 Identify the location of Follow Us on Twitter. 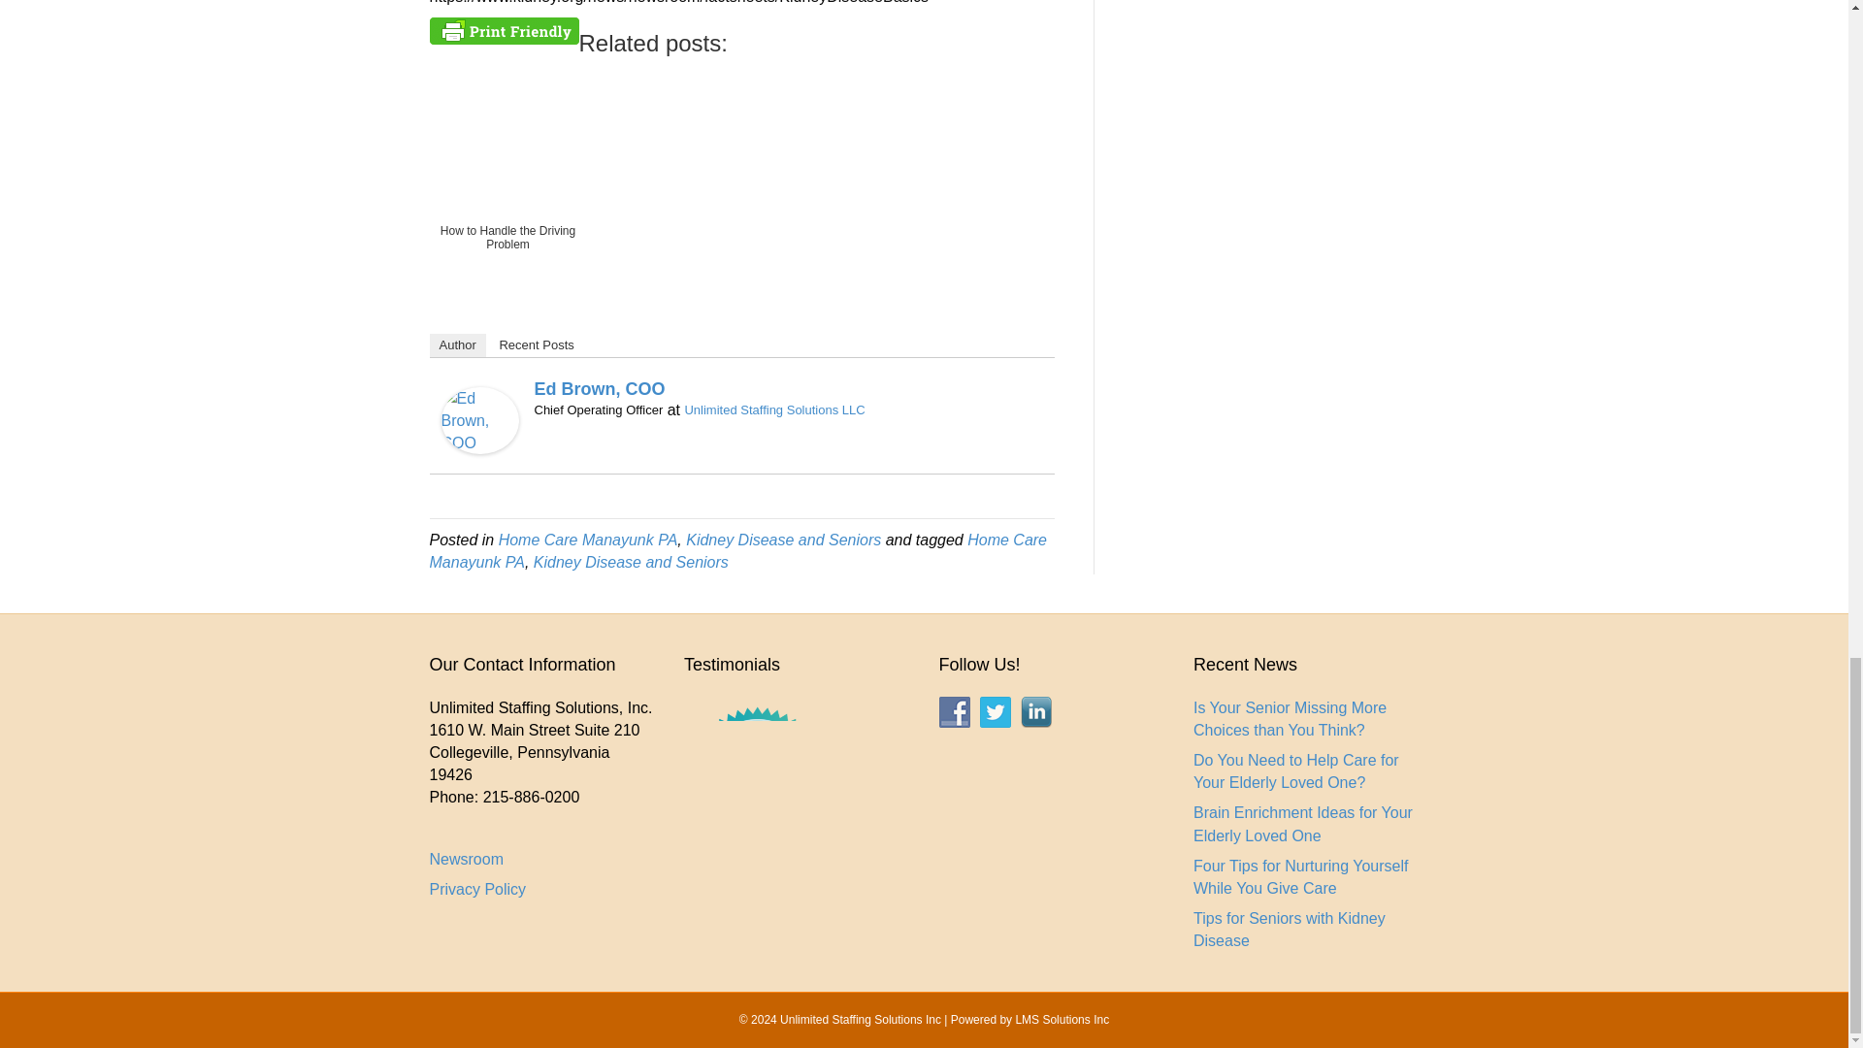
(996, 712).